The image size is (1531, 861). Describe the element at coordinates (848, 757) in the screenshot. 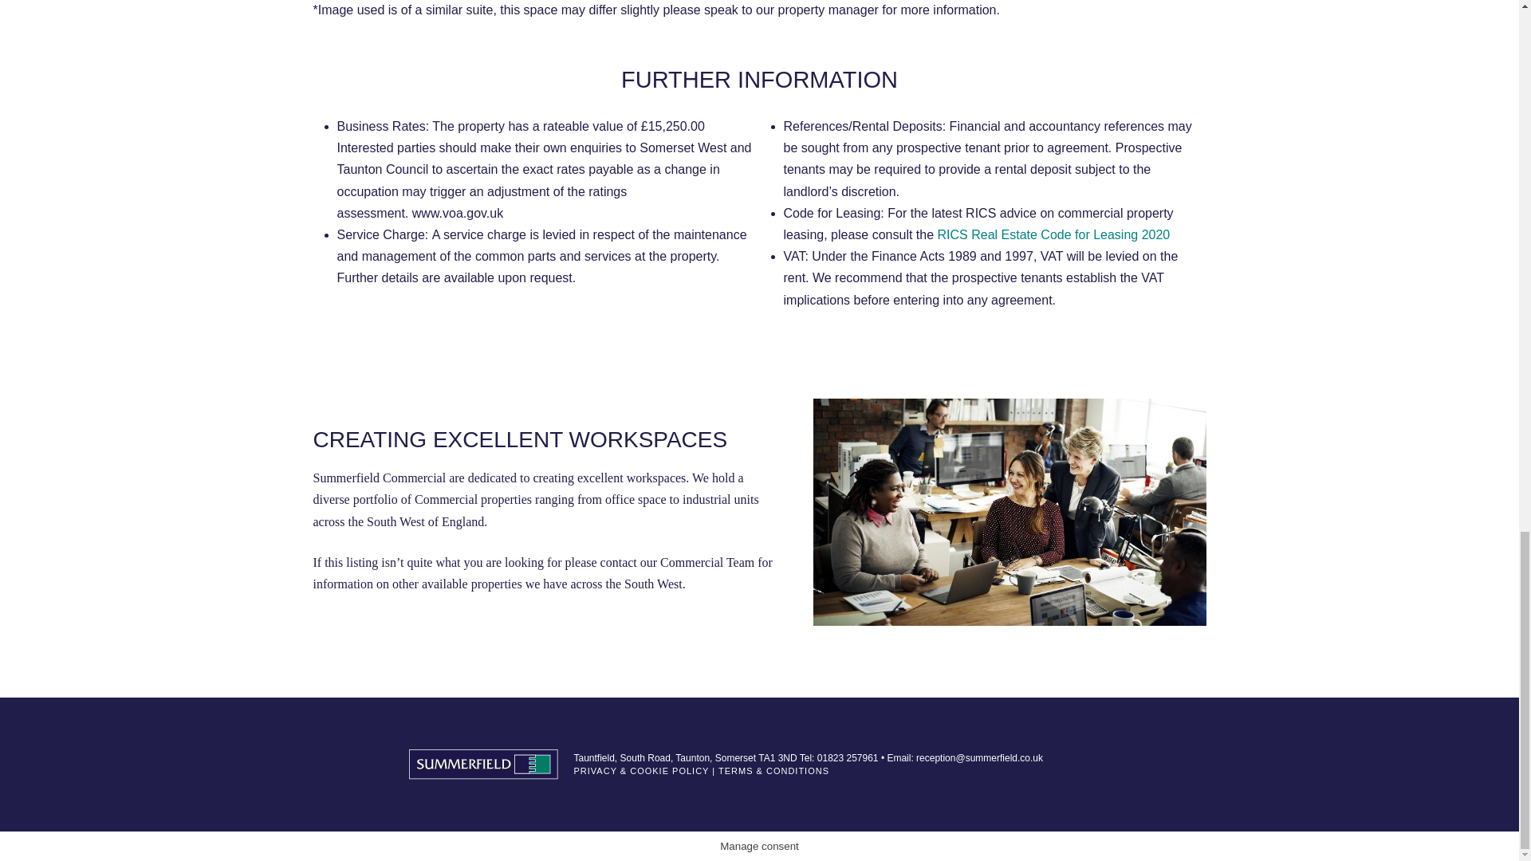

I see `01823 257961` at that location.